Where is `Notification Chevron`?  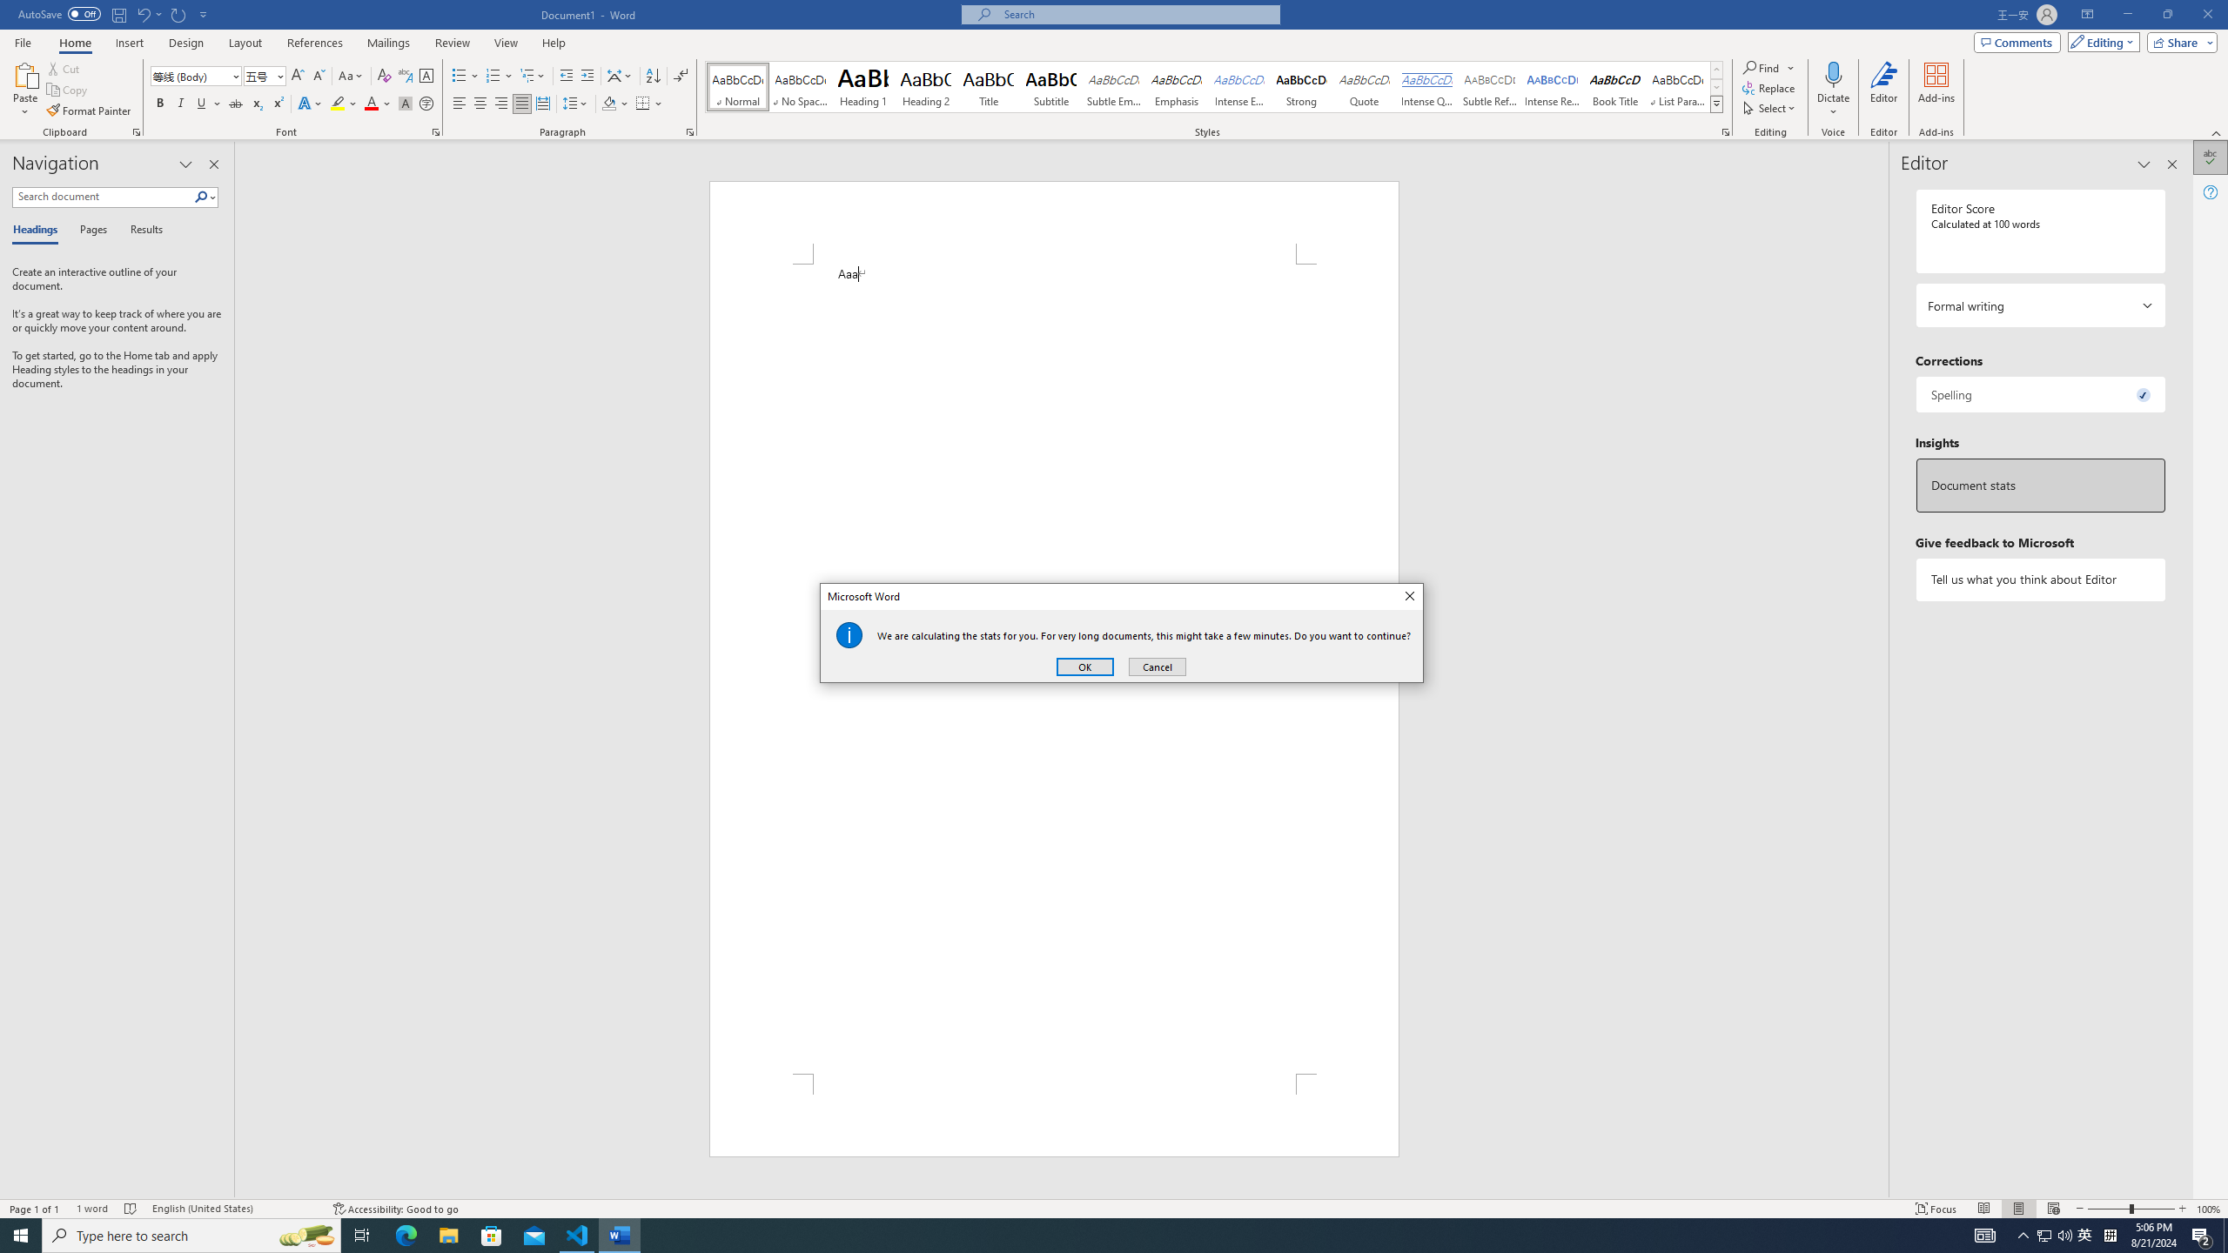
Notification Chevron is located at coordinates (849, 635).